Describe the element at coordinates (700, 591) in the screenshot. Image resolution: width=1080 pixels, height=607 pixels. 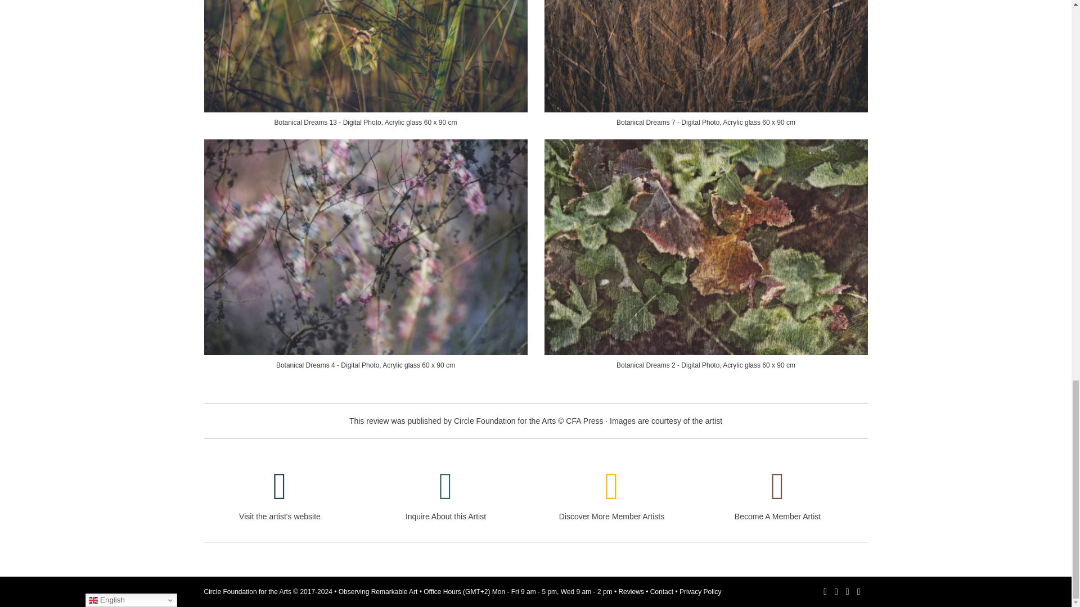
I see `Privacy Policy` at that location.